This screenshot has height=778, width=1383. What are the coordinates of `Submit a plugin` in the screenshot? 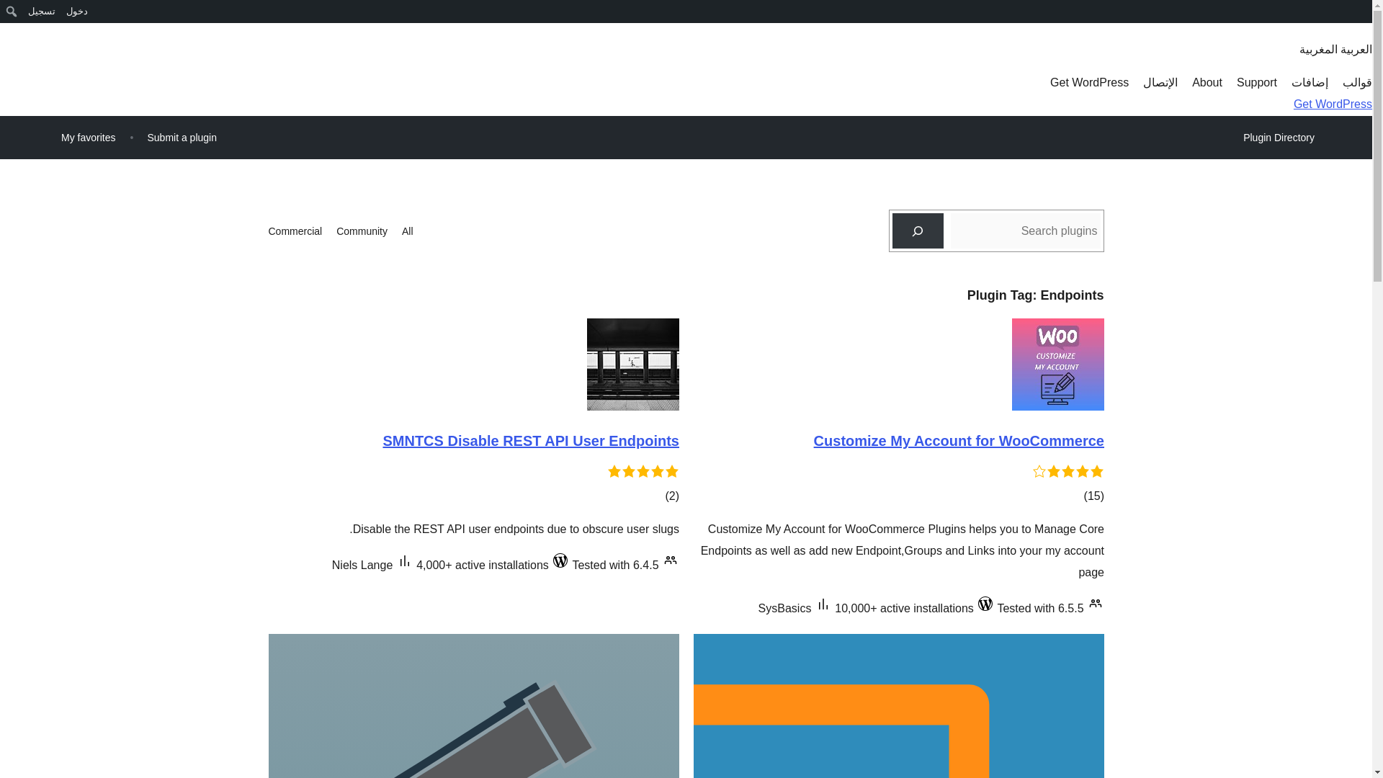 It's located at (182, 137).